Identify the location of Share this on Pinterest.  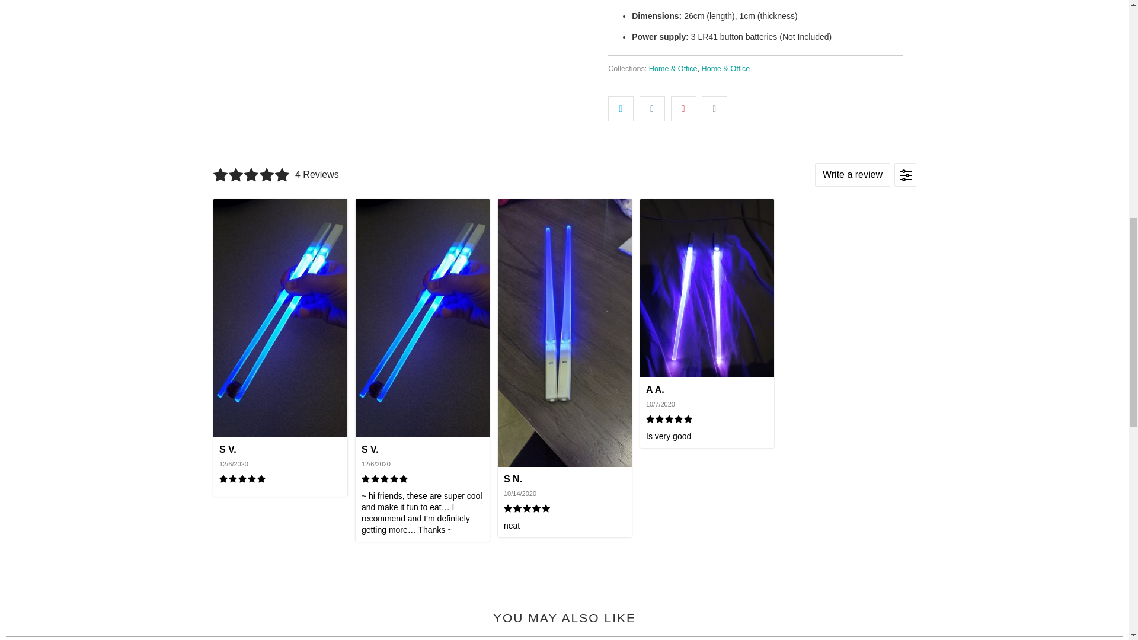
(684, 108).